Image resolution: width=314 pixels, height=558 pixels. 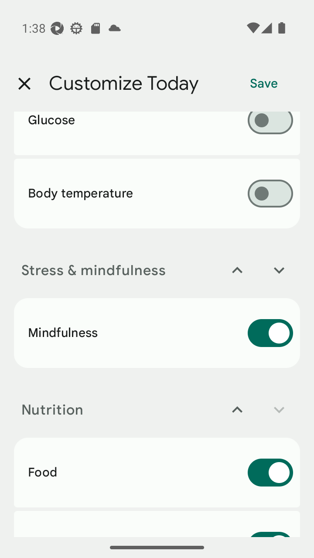 What do you see at coordinates (157, 193) in the screenshot?
I see `Body temperature` at bounding box center [157, 193].